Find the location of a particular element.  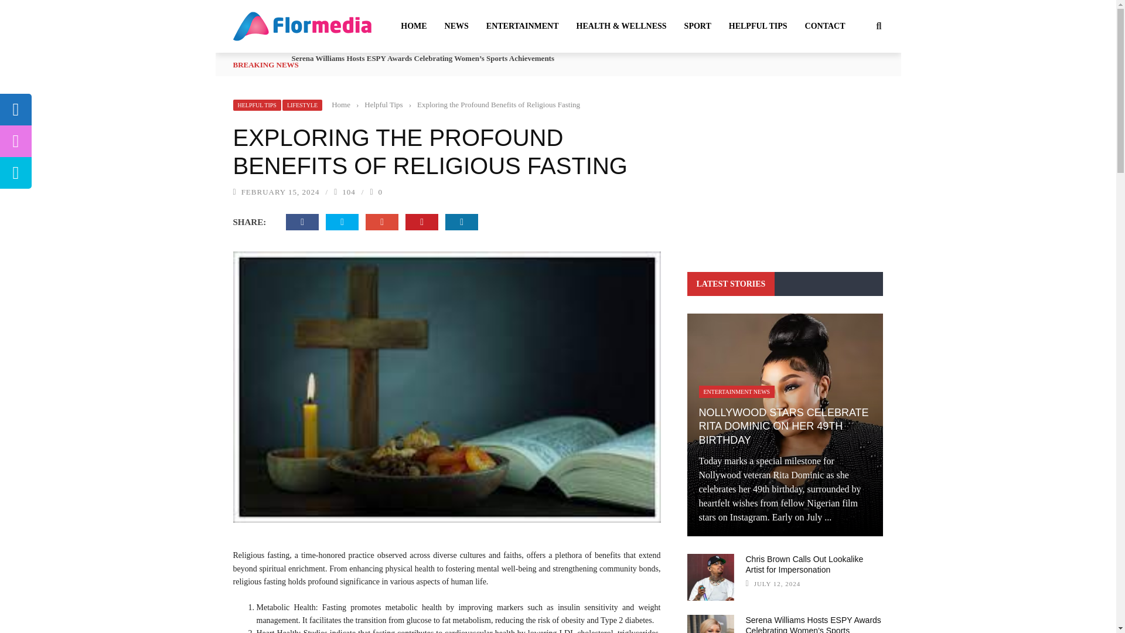

LIFESTYLE is located at coordinates (302, 105).